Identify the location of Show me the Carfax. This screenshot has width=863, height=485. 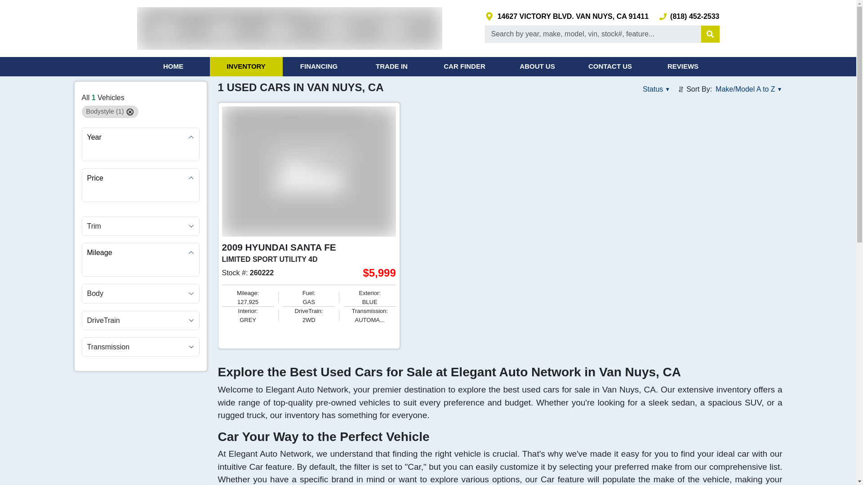
(248, 335).